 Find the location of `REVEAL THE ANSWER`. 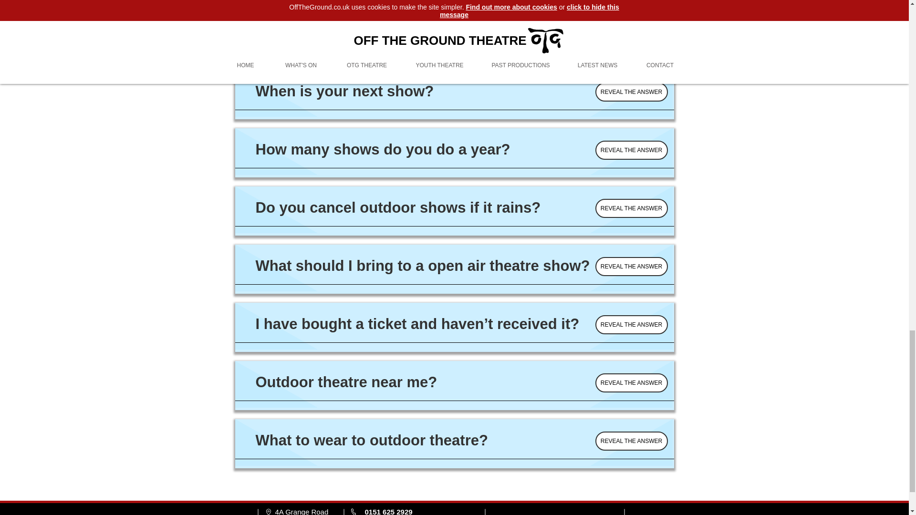

REVEAL THE ANSWER is located at coordinates (632, 92).